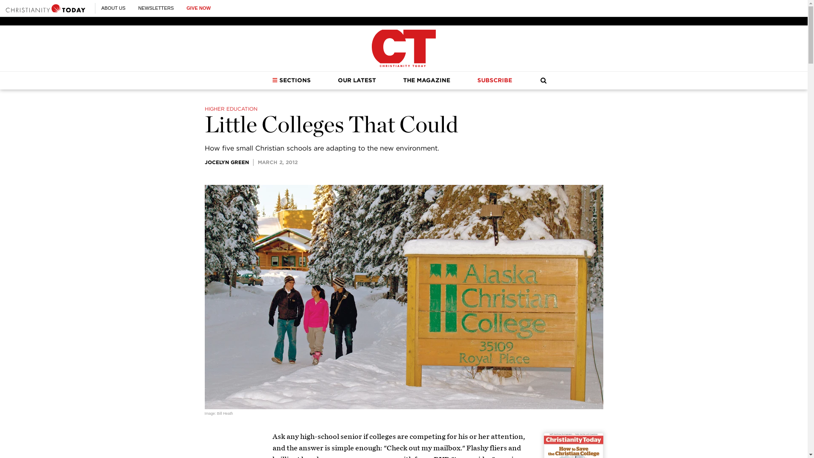  What do you see at coordinates (291, 80) in the screenshot?
I see `SECTIONS` at bounding box center [291, 80].